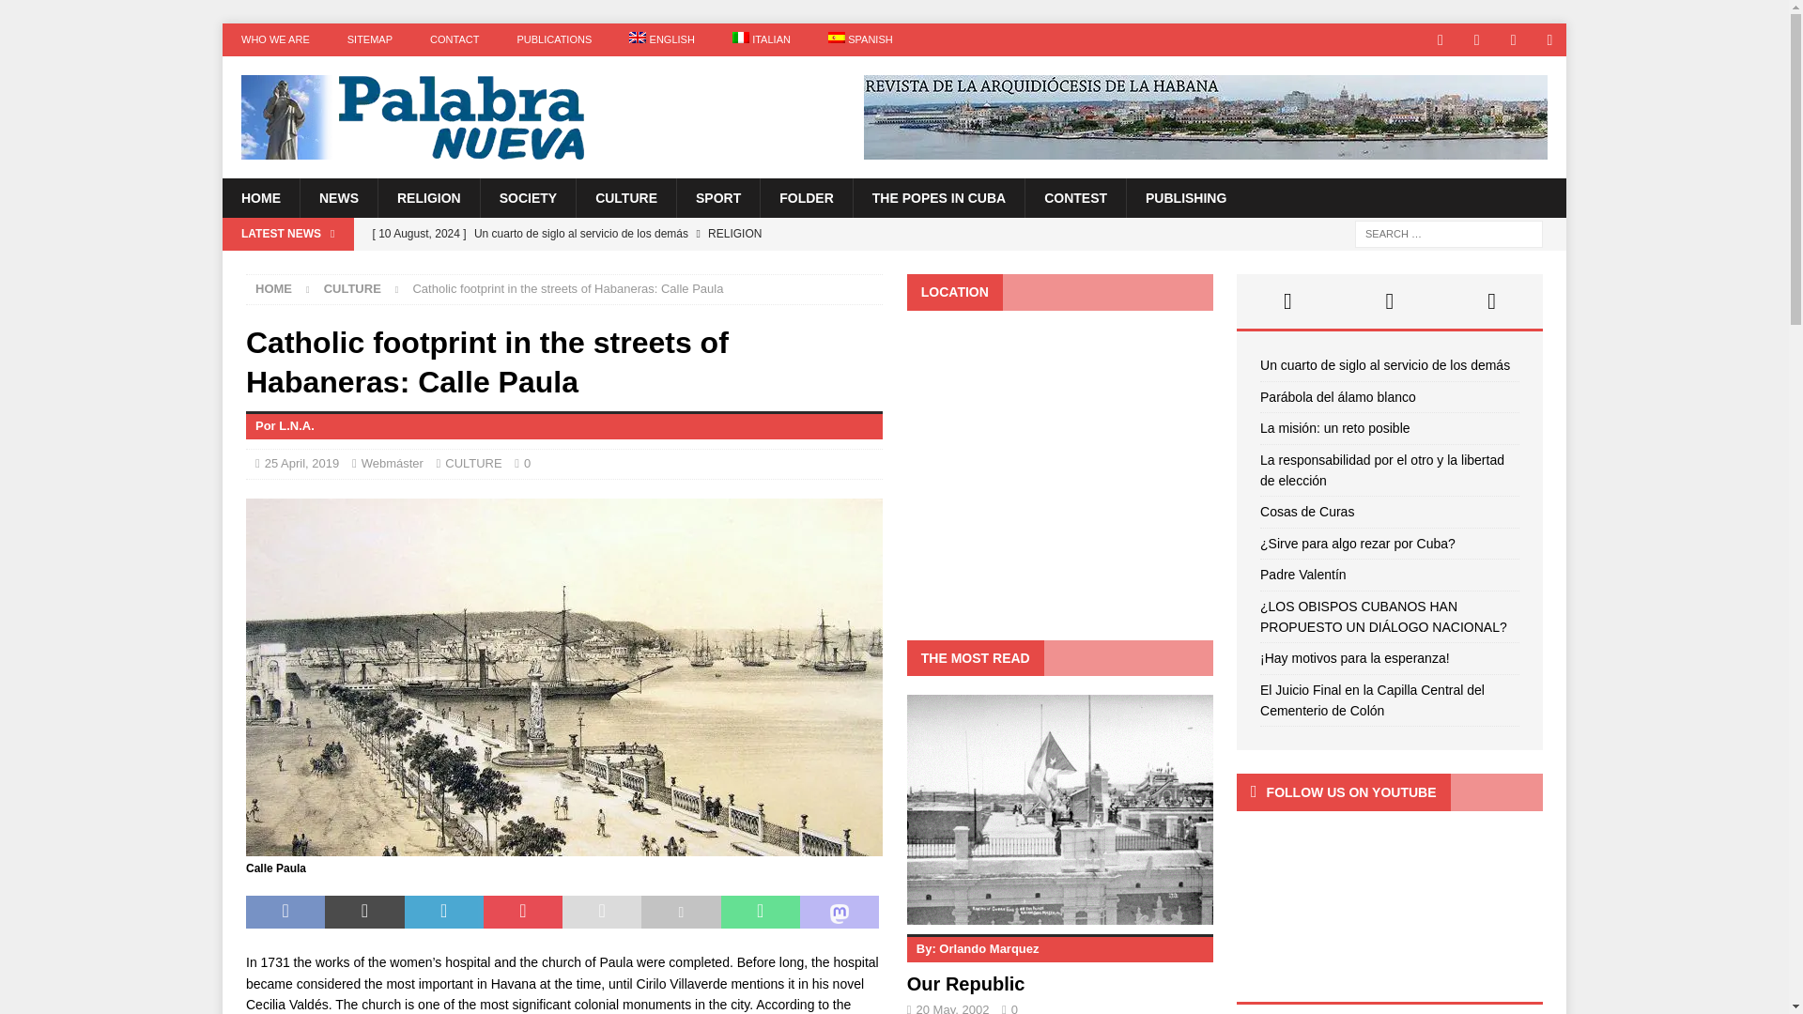 Image resolution: width=1803 pixels, height=1014 pixels. What do you see at coordinates (352, 289) in the screenshot?
I see `CULTURE` at bounding box center [352, 289].